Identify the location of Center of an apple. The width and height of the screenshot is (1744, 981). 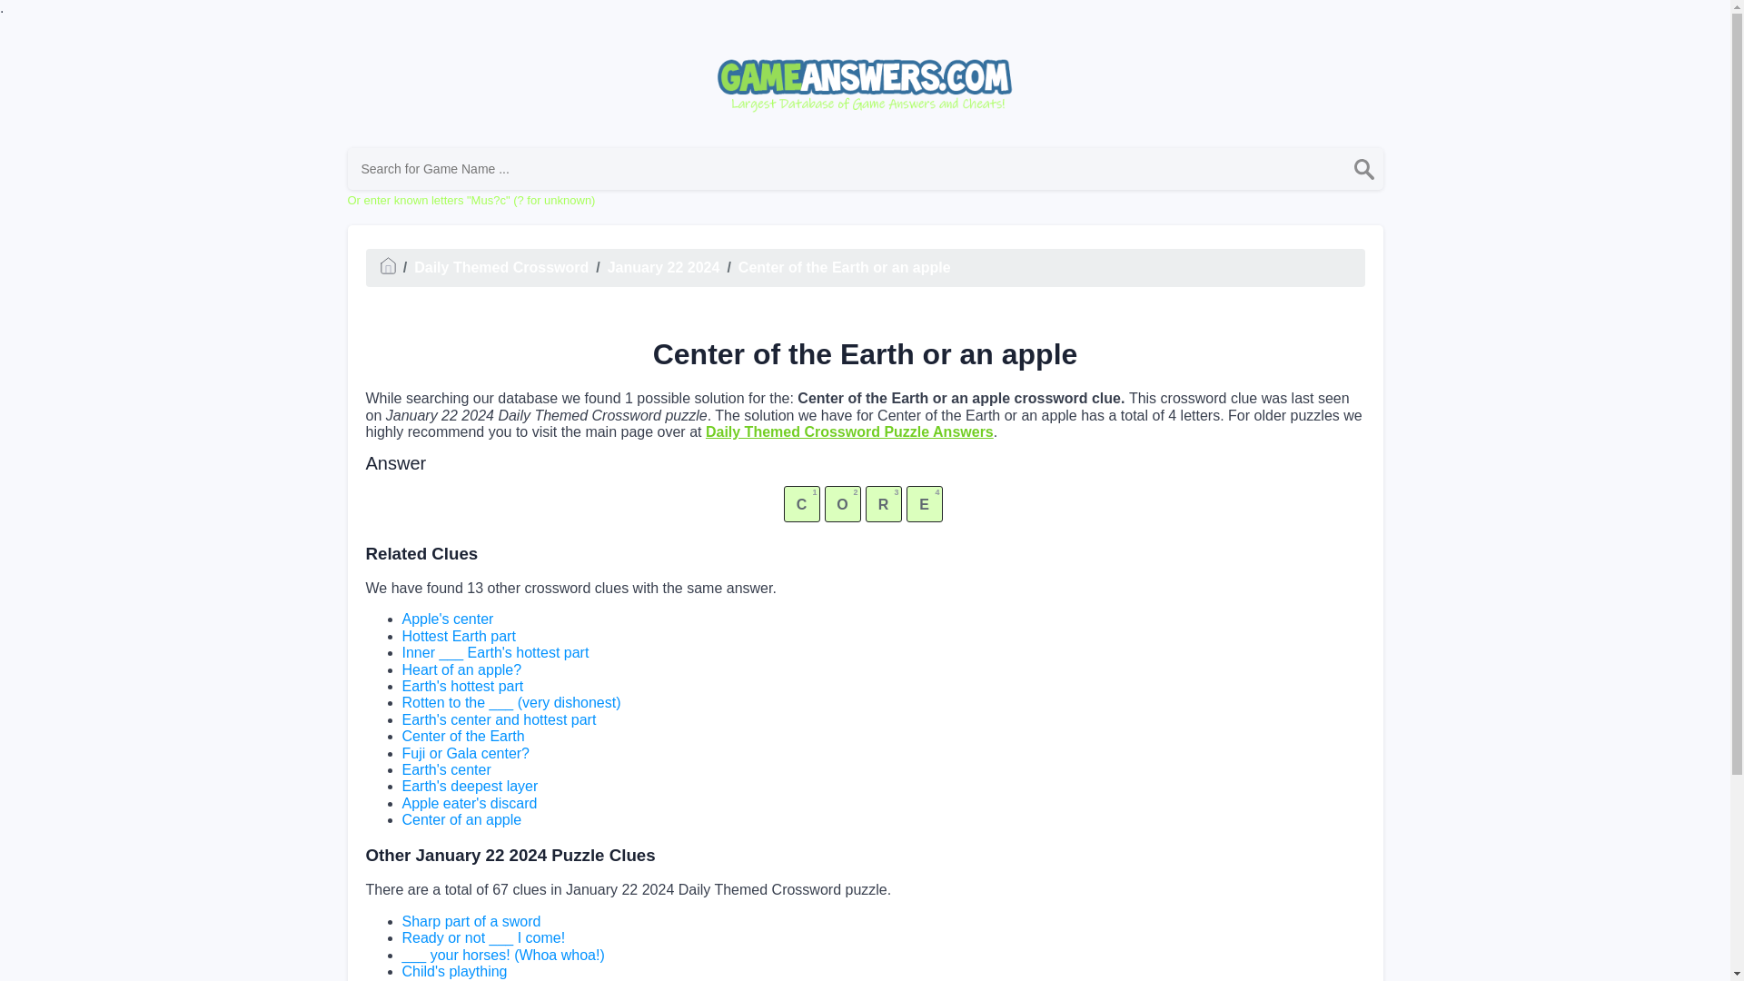
(461, 819).